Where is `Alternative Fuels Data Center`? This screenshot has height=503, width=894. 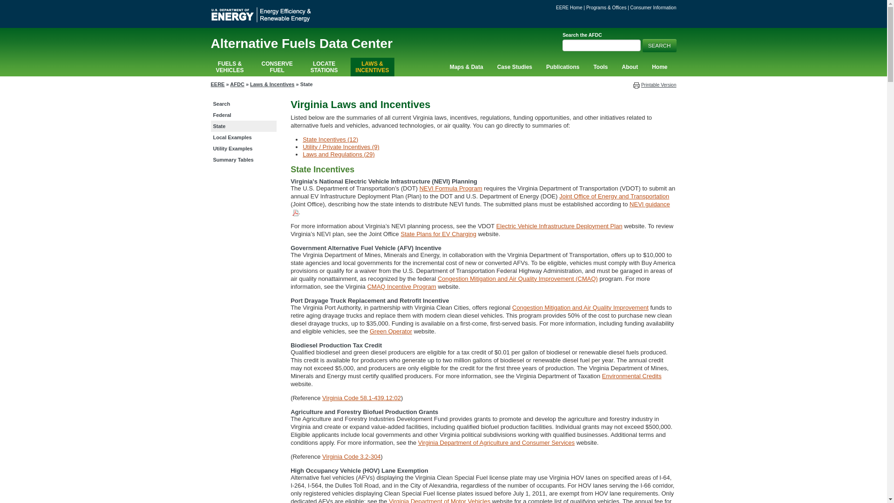 Alternative Fuels Data Center is located at coordinates (659, 46).